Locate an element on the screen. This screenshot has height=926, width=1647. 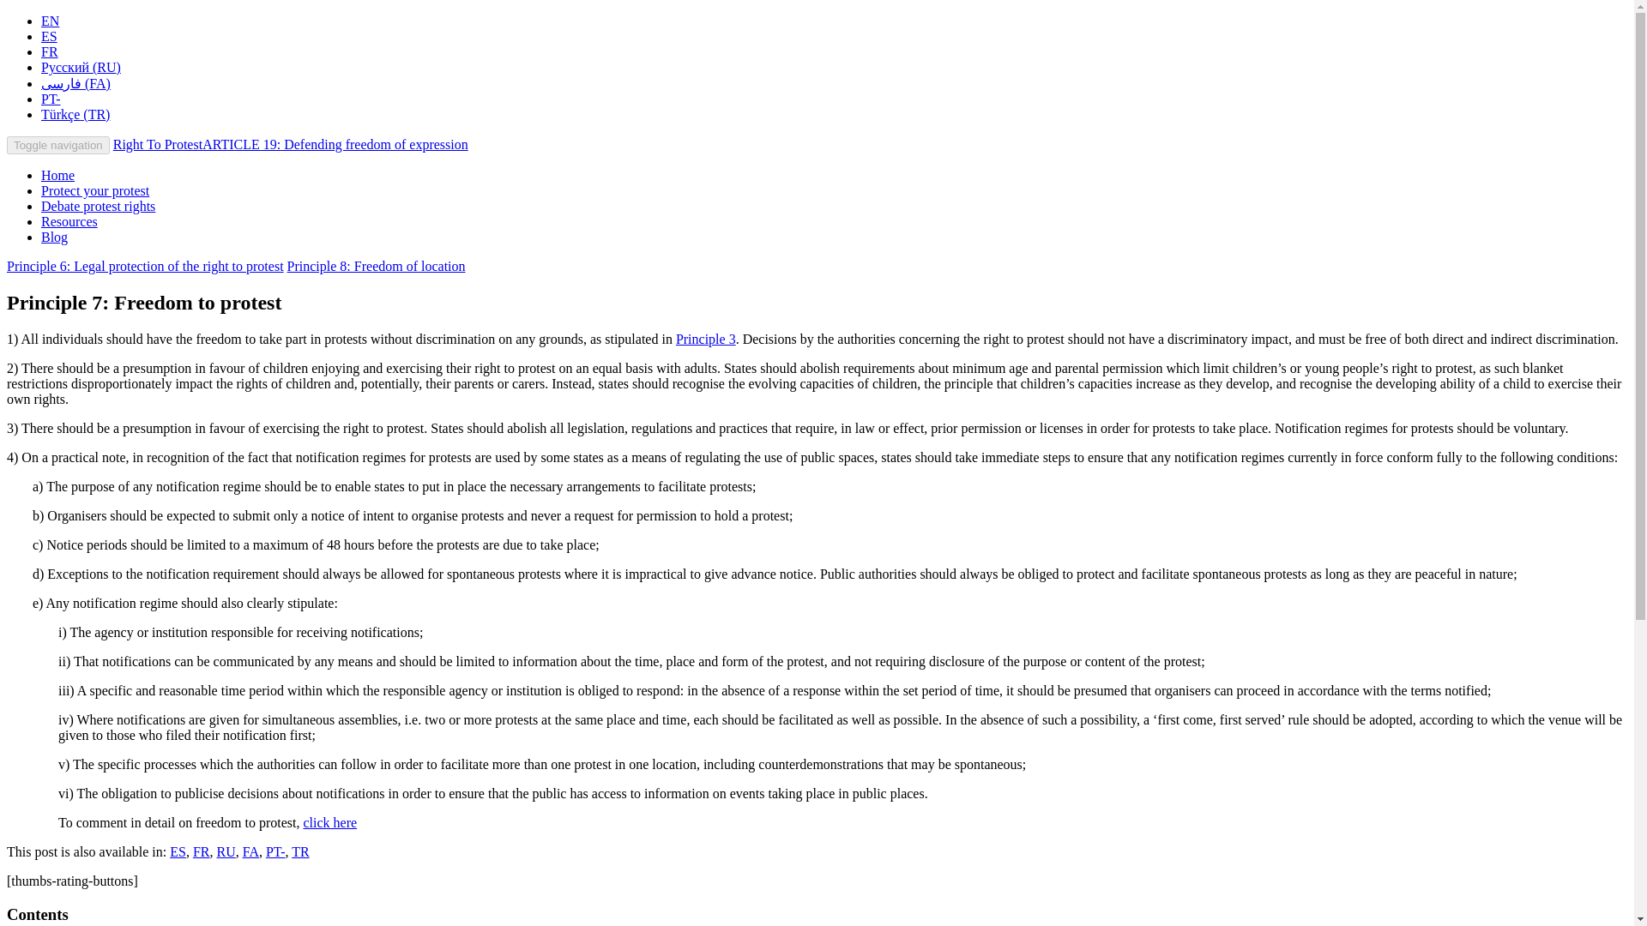
Principle 8: Freedom of location is located at coordinates (376, 266).